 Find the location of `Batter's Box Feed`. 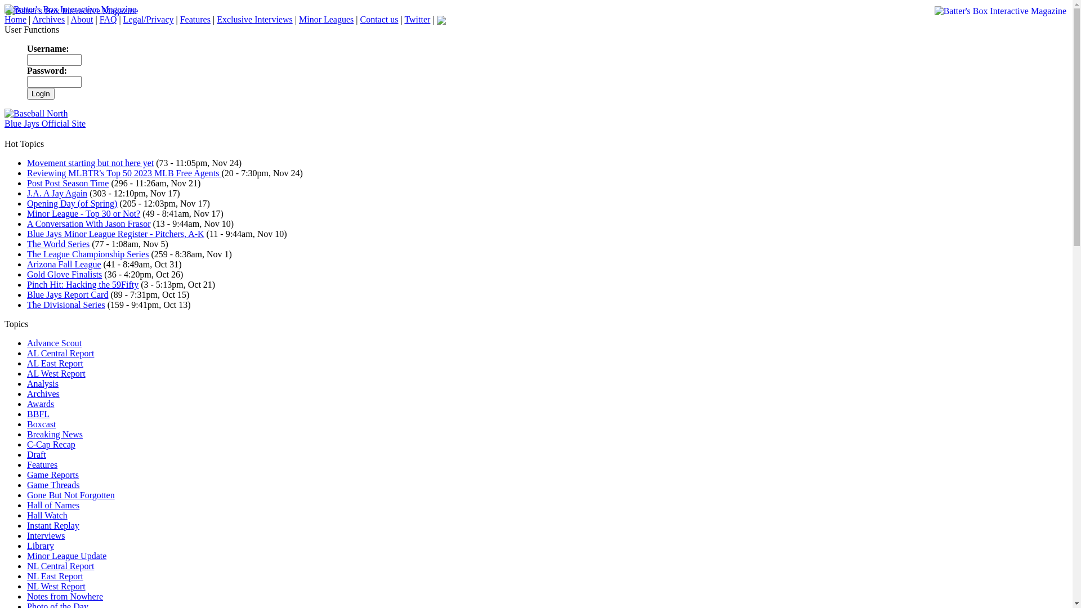

Batter's Box Feed is located at coordinates (441, 19).